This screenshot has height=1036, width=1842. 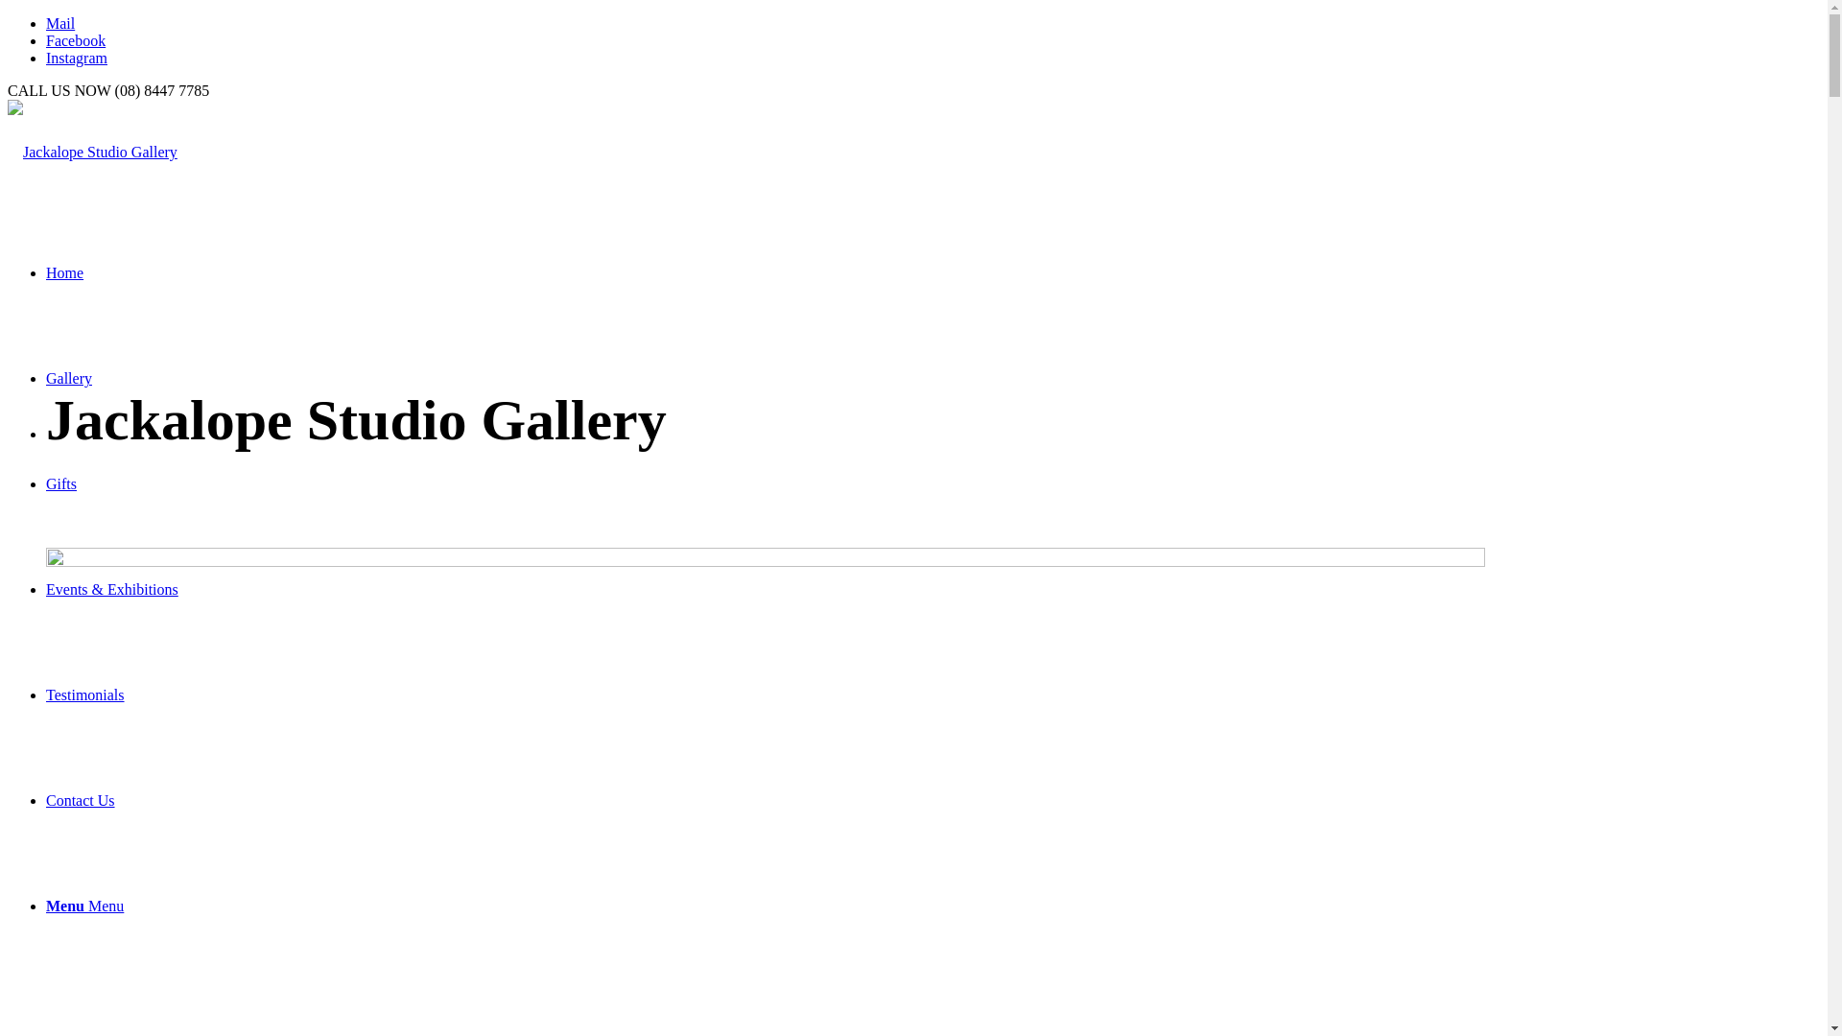 What do you see at coordinates (65, 272) in the screenshot?
I see `Home` at bounding box center [65, 272].